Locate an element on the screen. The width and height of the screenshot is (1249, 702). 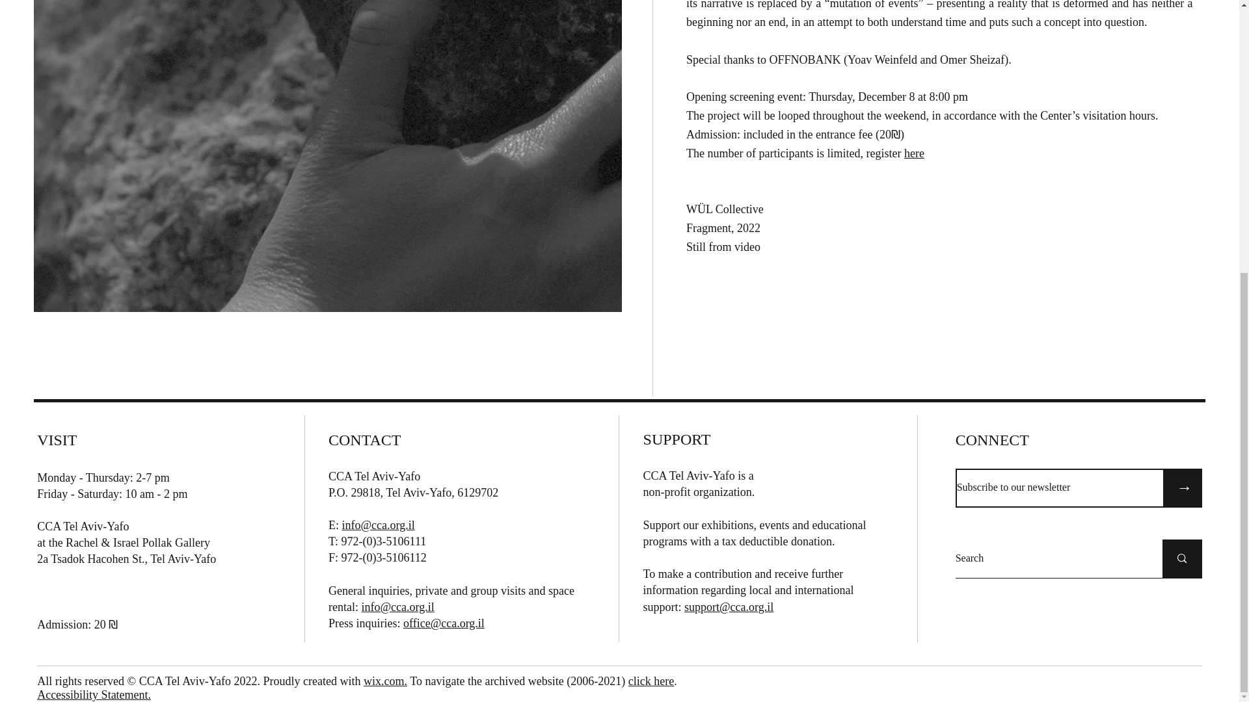
wix.com. is located at coordinates (385, 681).